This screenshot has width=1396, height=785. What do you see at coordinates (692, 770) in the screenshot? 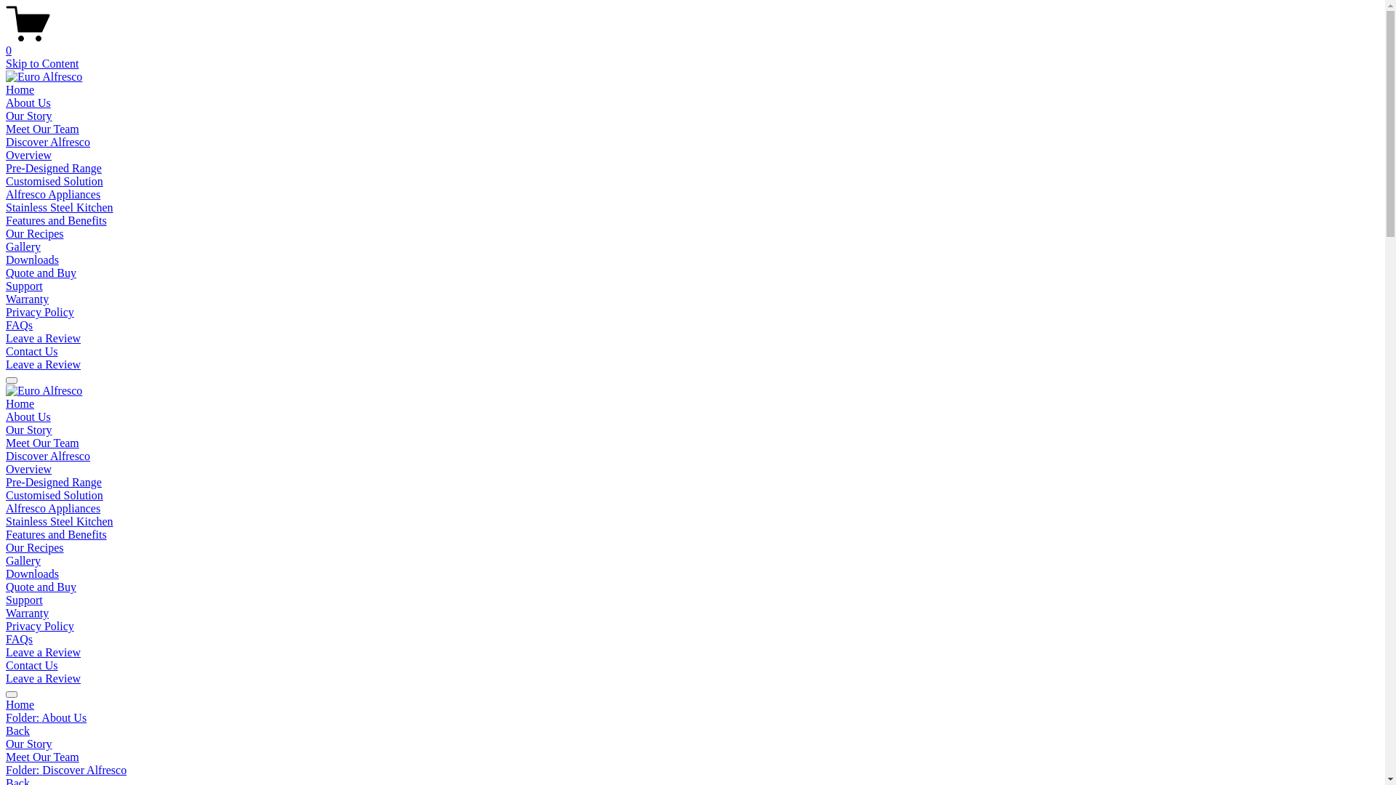
I see `Folder: Discover Alfresco` at bounding box center [692, 770].